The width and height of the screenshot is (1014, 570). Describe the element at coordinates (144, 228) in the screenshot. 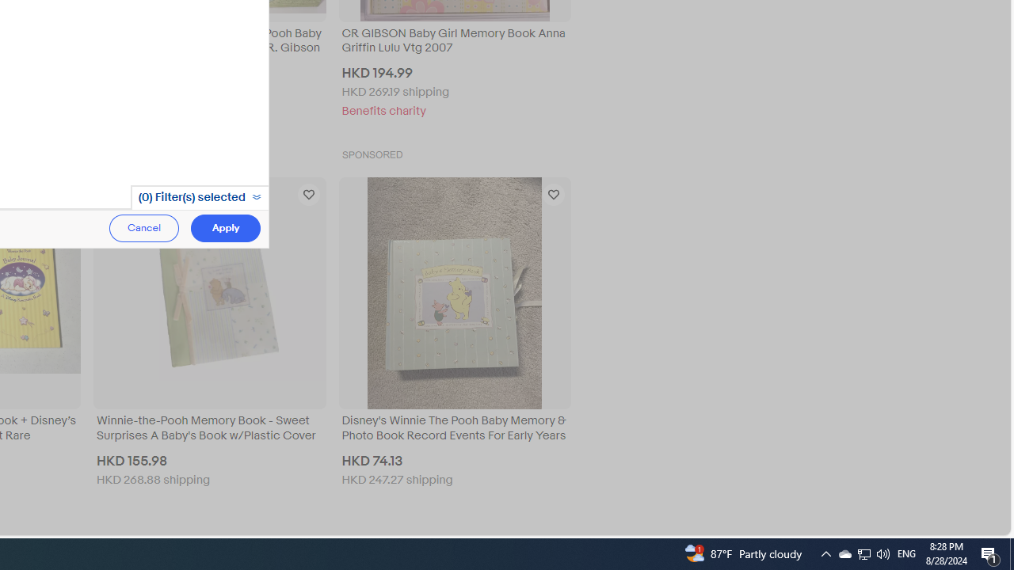

I see `Cancel` at that location.